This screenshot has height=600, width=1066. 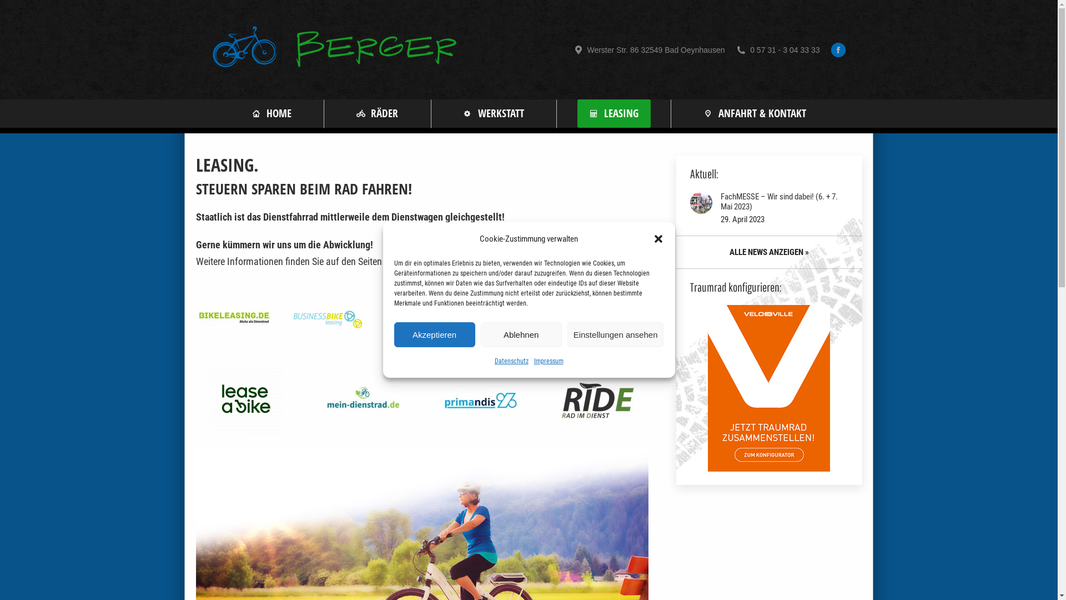 What do you see at coordinates (549, 361) in the screenshot?
I see `Impressum` at bounding box center [549, 361].